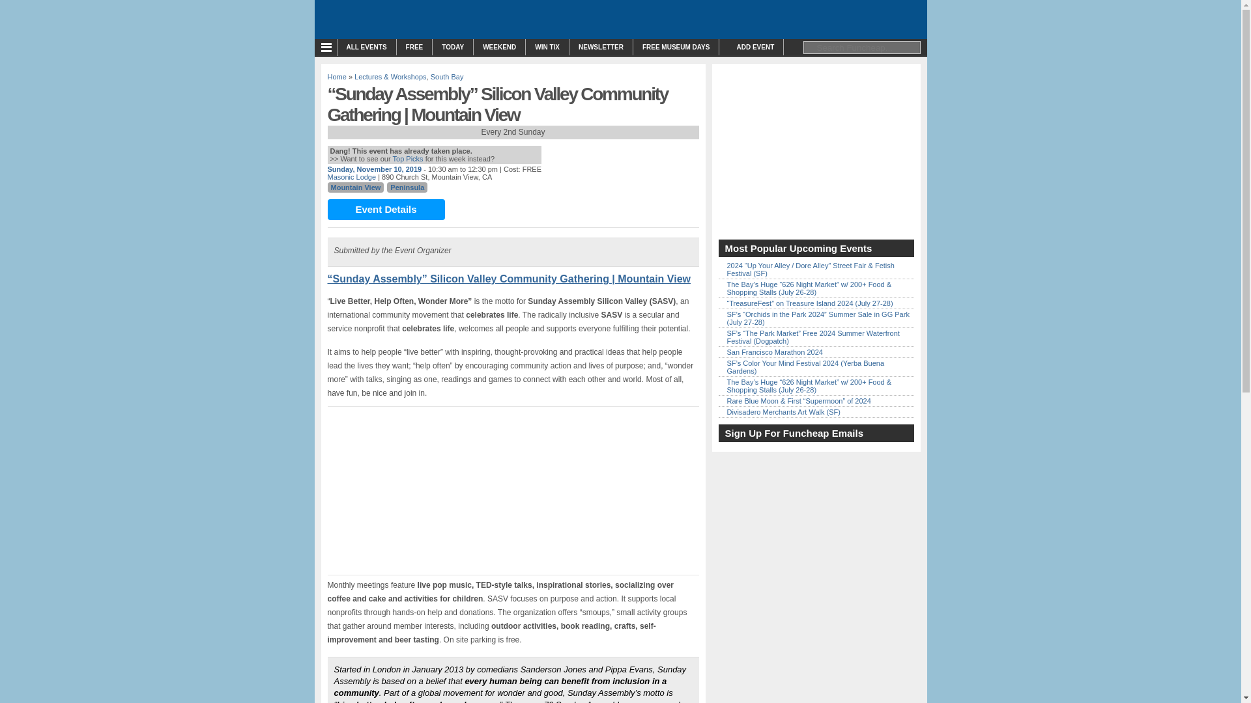 This screenshot has width=1251, height=703. What do you see at coordinates (367, 47) in the screenshot?
I see `ALL EVENTS` at bounding box center [367, 47].